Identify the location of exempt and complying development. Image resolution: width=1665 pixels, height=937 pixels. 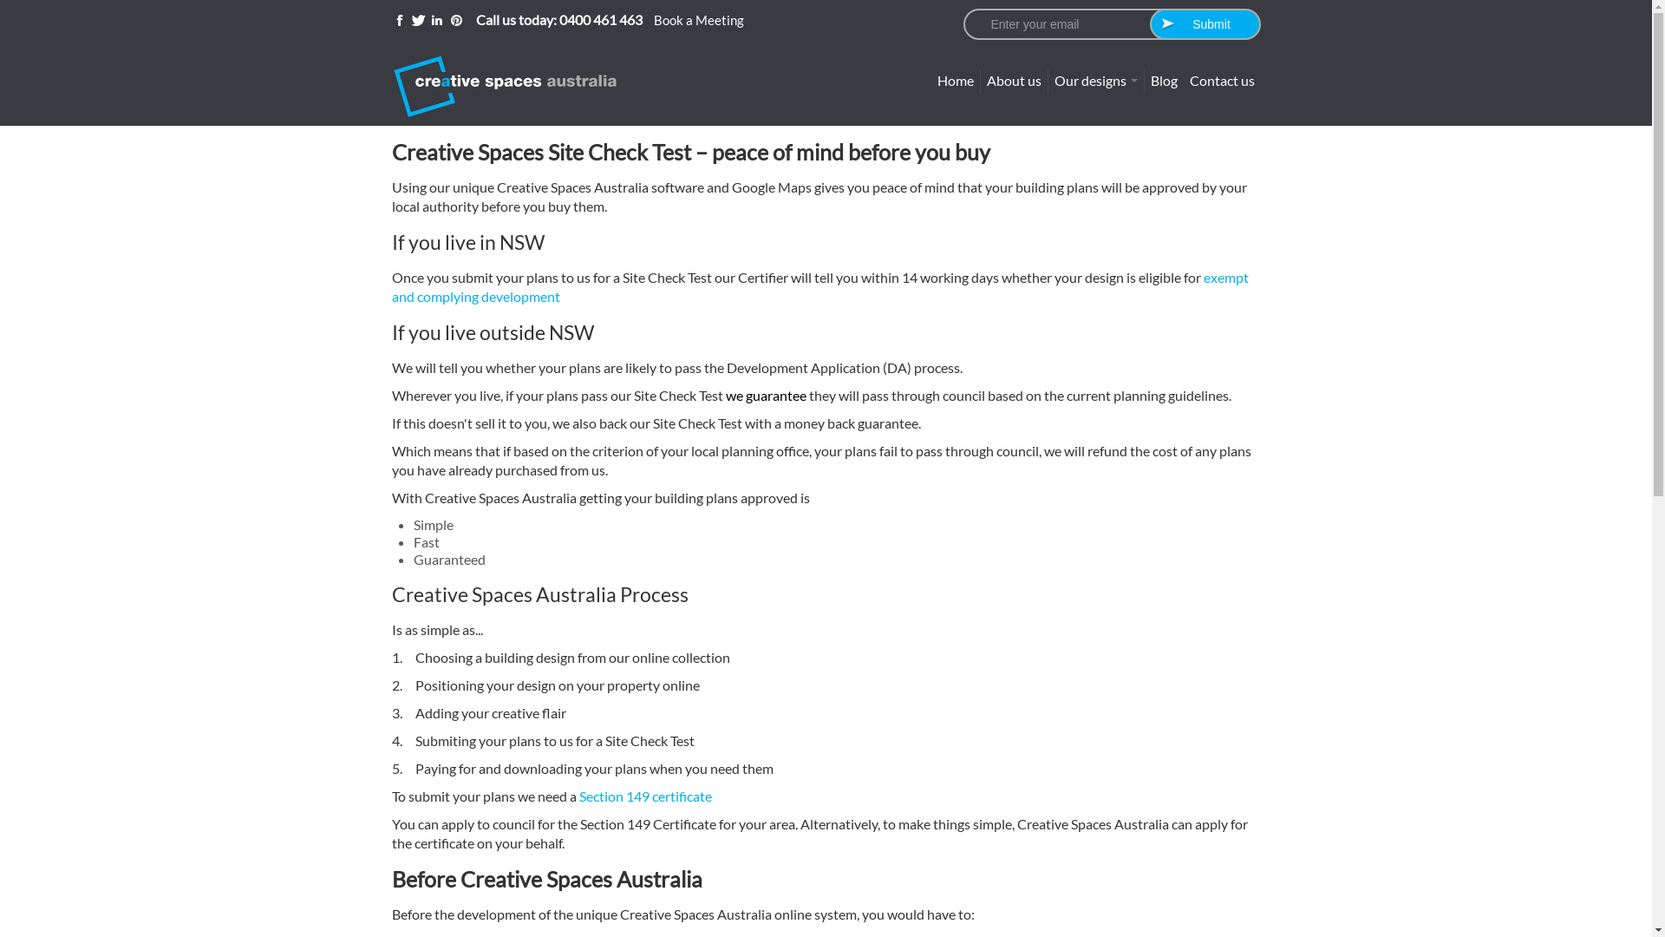
(820, 286).